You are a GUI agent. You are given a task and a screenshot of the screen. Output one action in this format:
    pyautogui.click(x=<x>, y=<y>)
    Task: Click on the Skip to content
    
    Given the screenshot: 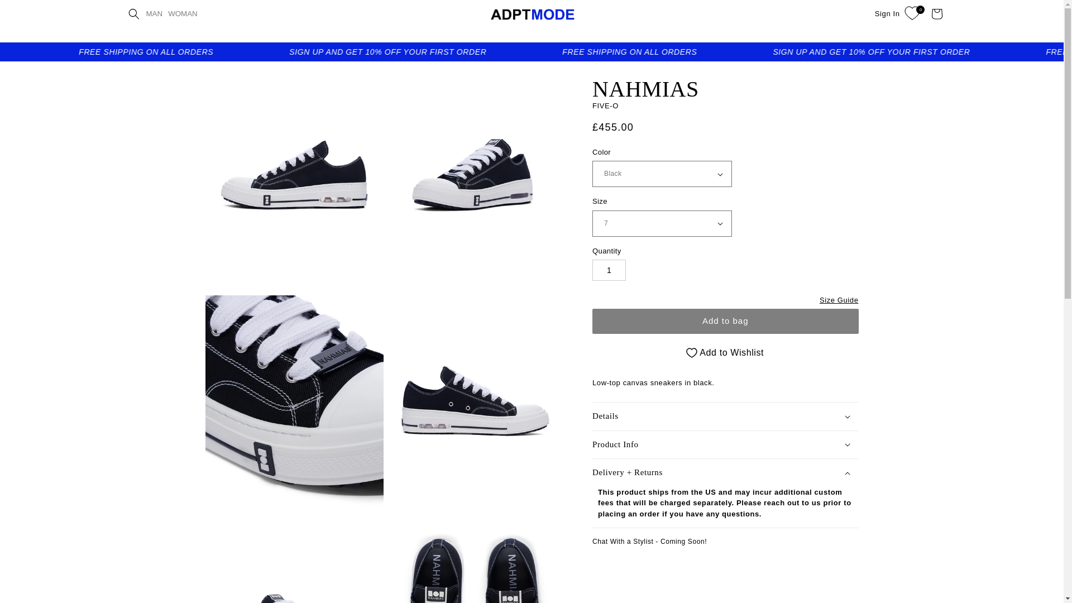 What is the action you would take?
    pyautogui.click(x=33, y=12)
    